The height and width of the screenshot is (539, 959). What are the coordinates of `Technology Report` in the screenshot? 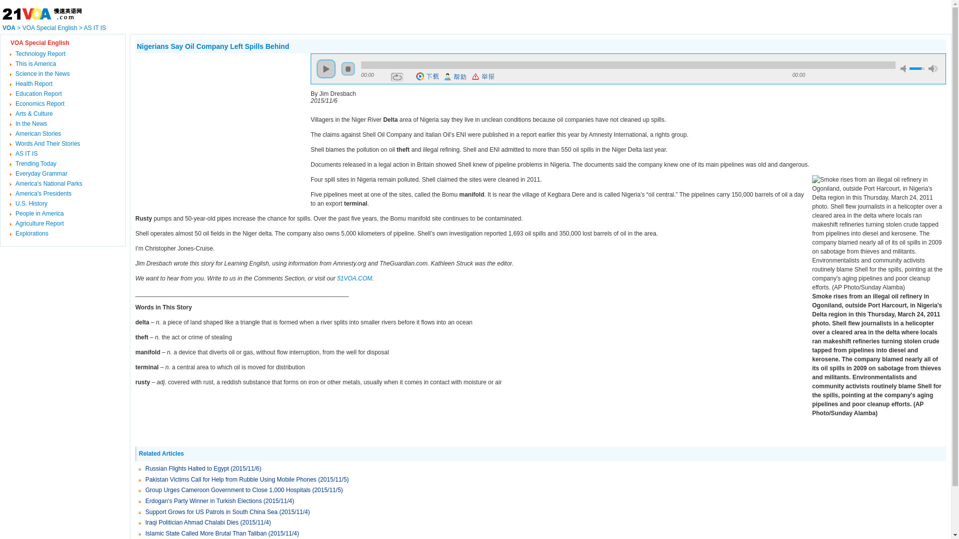 It's located at (40, 54).